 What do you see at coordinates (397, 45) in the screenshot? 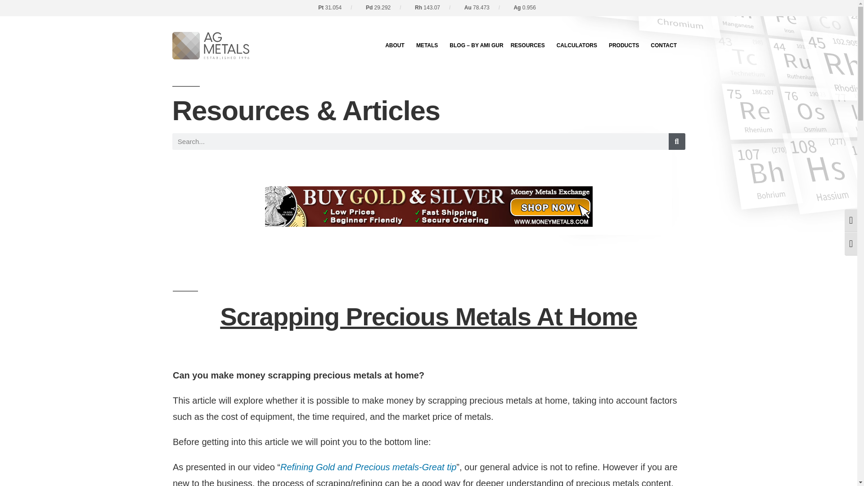
I see `ABOUT` at bounding box center [397, 45].